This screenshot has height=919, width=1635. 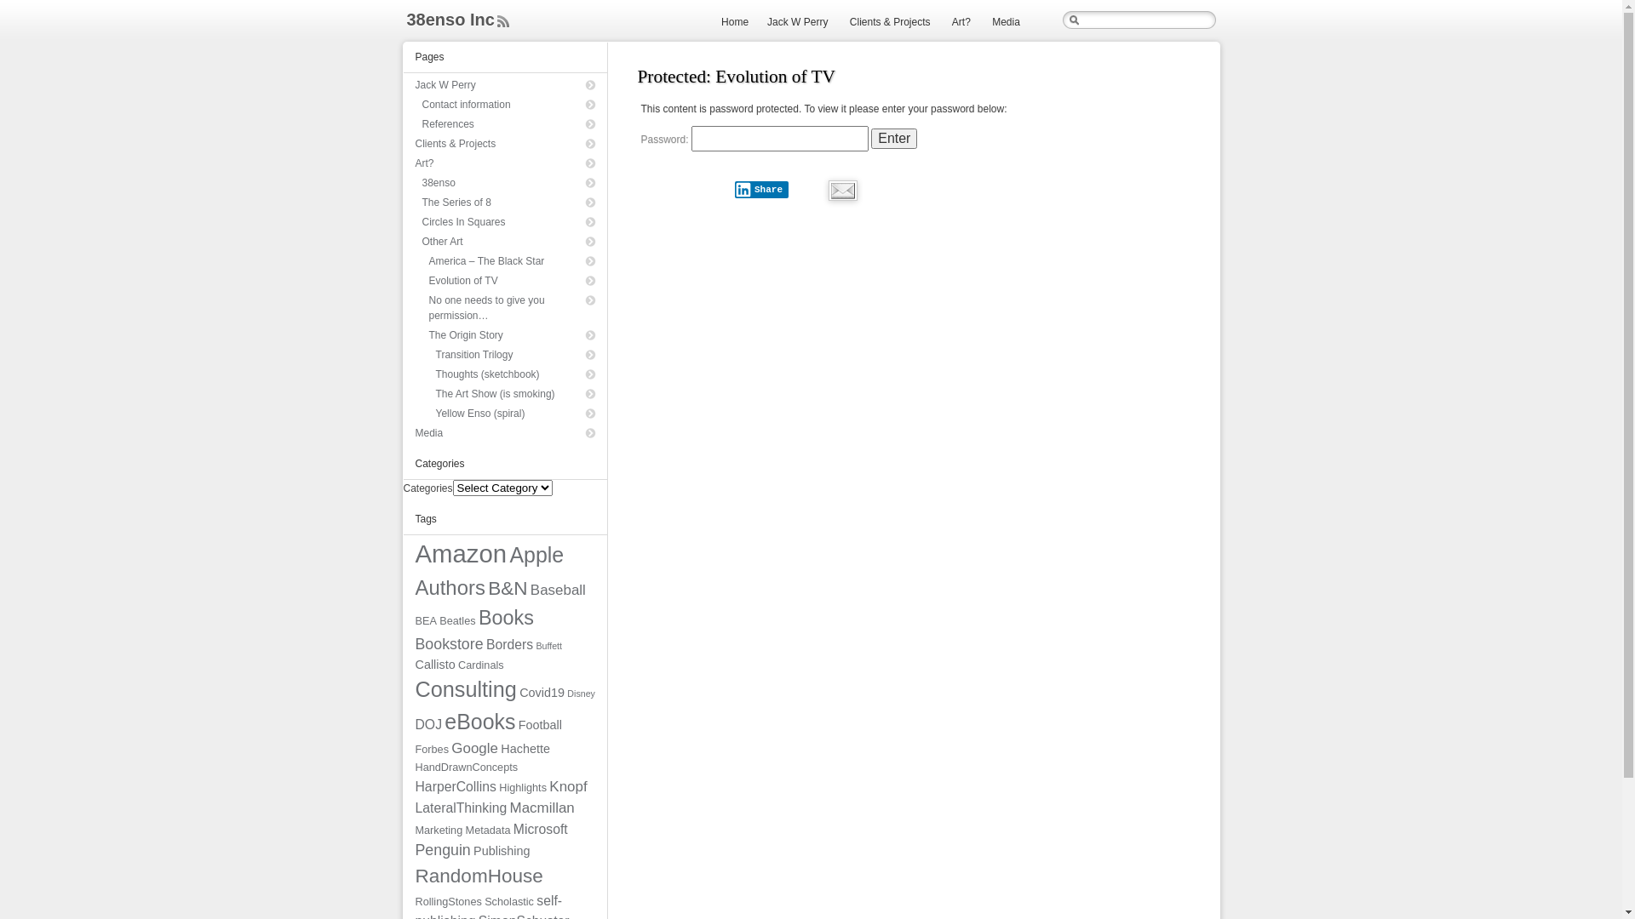 What do you see at coordinates (462, 553) in the screenshot?
I see `Amazon` at bounding box center [462, 553].